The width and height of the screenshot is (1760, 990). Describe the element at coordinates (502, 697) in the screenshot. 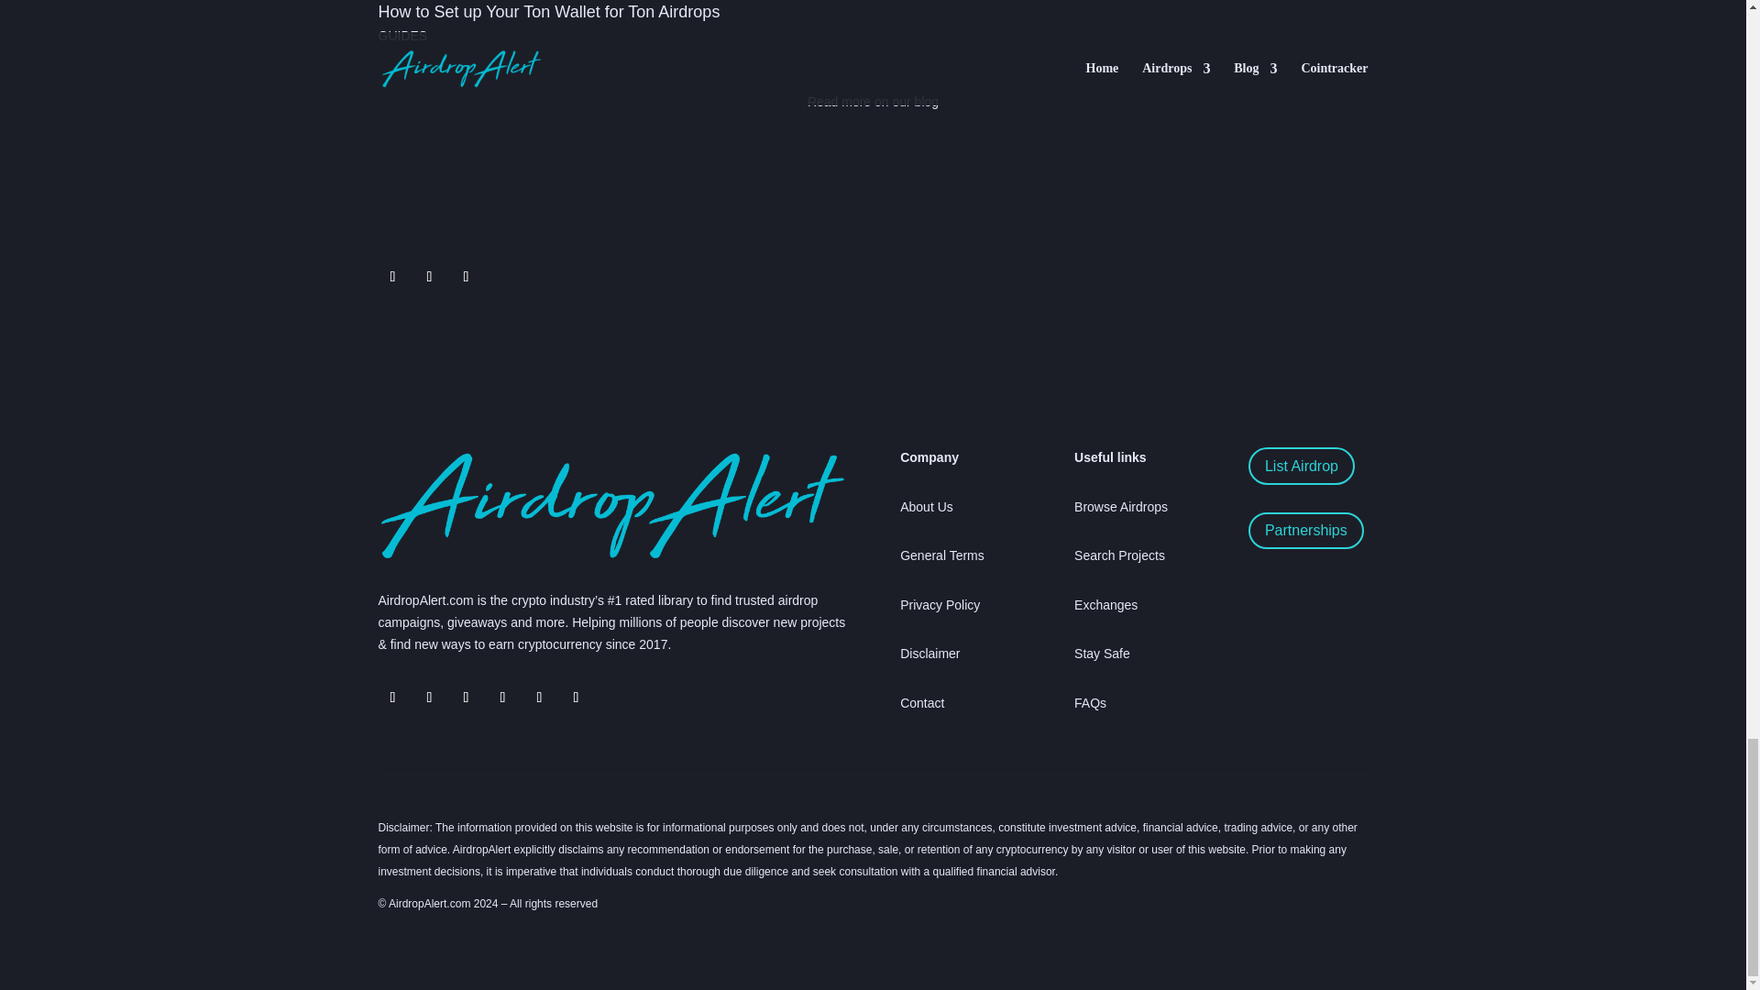

I see `Follow on Instagram` at that location.